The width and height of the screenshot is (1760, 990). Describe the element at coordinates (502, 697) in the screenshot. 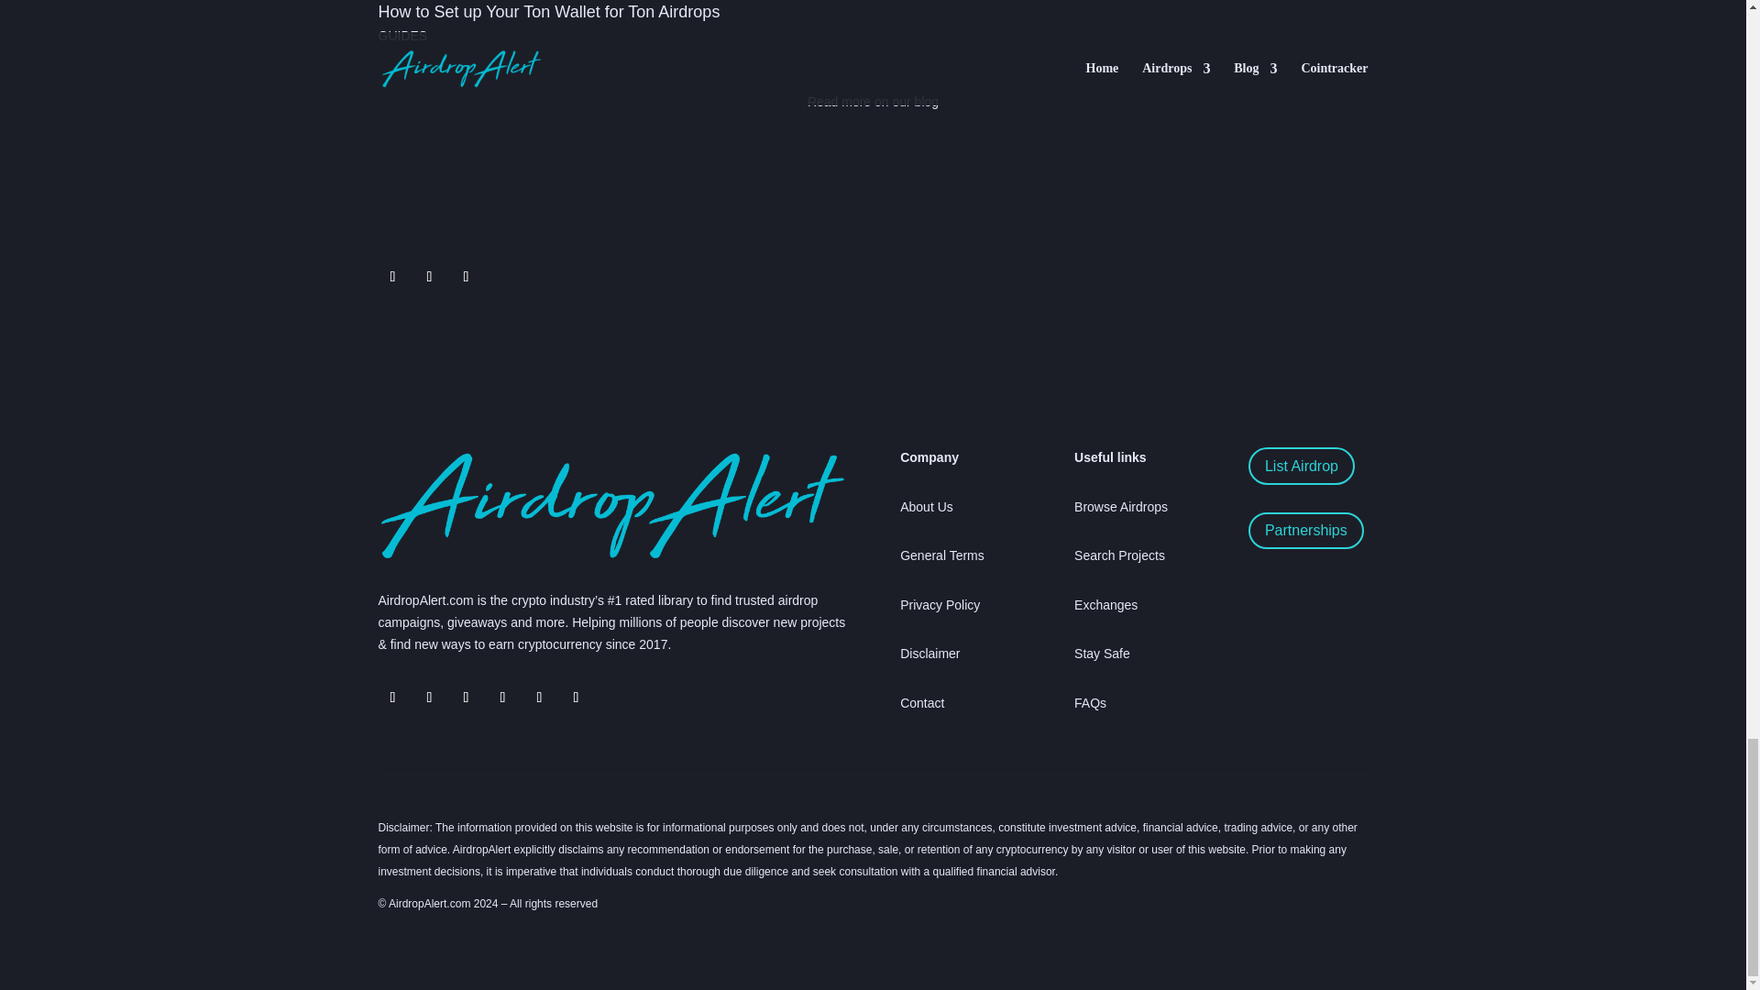

I see `Follow on Instagram` at that location.